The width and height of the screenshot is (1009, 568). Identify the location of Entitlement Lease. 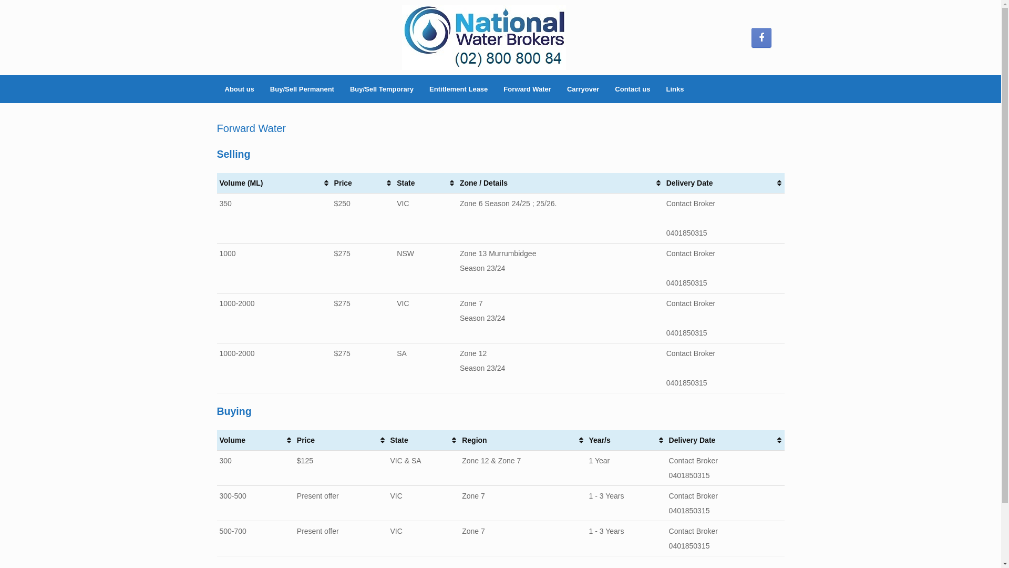
(458, 89).